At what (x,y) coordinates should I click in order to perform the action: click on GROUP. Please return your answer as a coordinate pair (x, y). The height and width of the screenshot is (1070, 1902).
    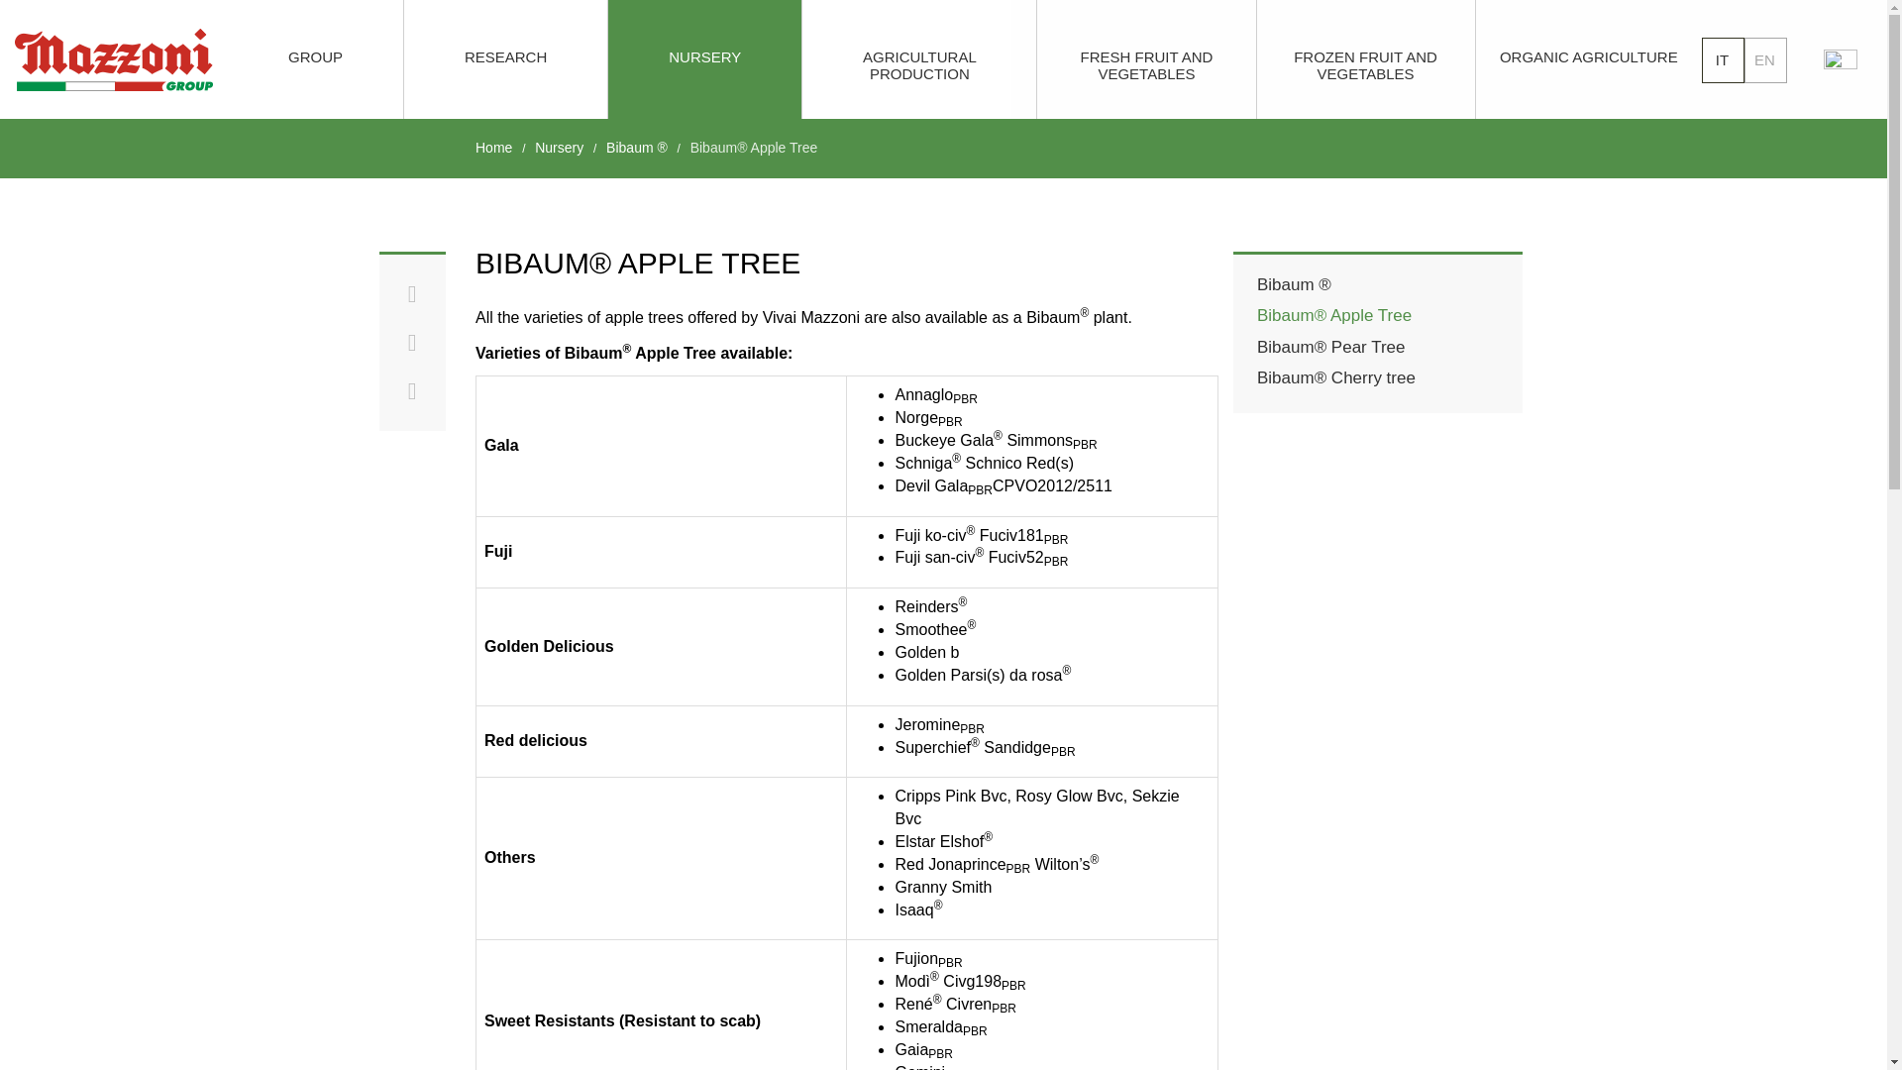
    Looking at the image, I should click on (315, 59).